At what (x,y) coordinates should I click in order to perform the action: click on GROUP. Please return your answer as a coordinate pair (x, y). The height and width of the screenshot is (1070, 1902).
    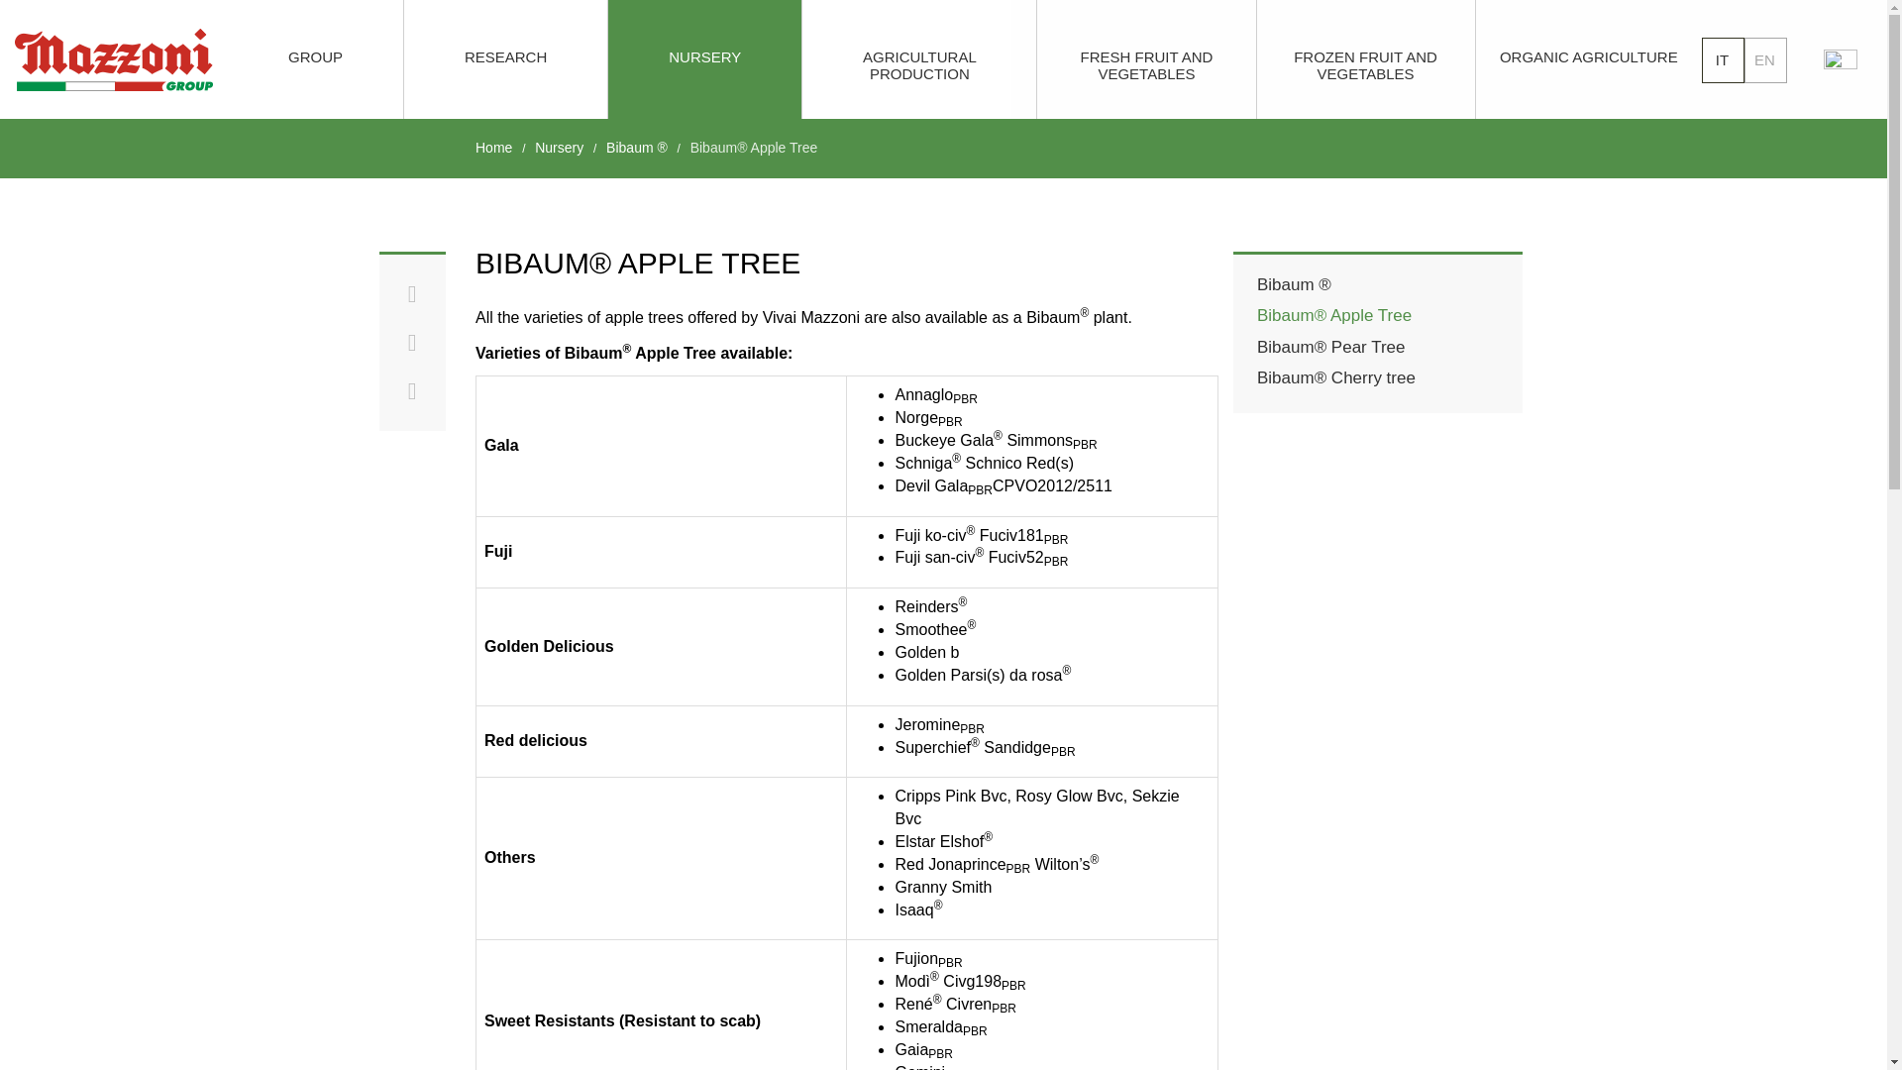
    Looking at the image, I should click on (315, 59).